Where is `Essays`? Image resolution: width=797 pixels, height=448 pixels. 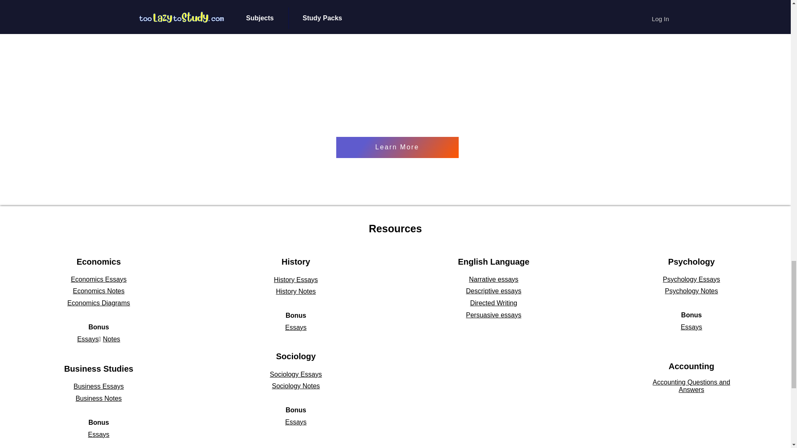
Essays is located at coordinates (296, 422).